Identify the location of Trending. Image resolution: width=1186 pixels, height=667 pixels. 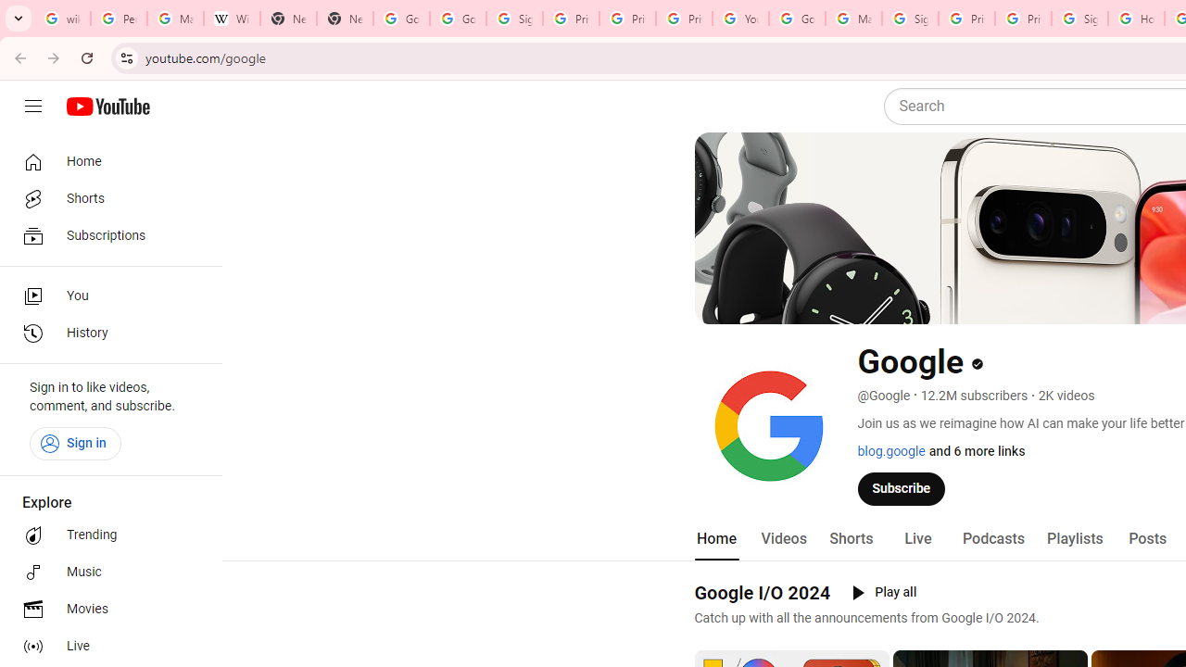
(106, 535).